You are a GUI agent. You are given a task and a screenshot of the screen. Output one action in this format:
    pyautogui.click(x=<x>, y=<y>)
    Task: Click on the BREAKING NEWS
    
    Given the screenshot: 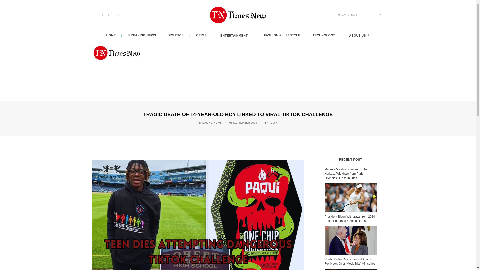 What is the action you would take?
    pyautogui.click(x=210, y=122)
    